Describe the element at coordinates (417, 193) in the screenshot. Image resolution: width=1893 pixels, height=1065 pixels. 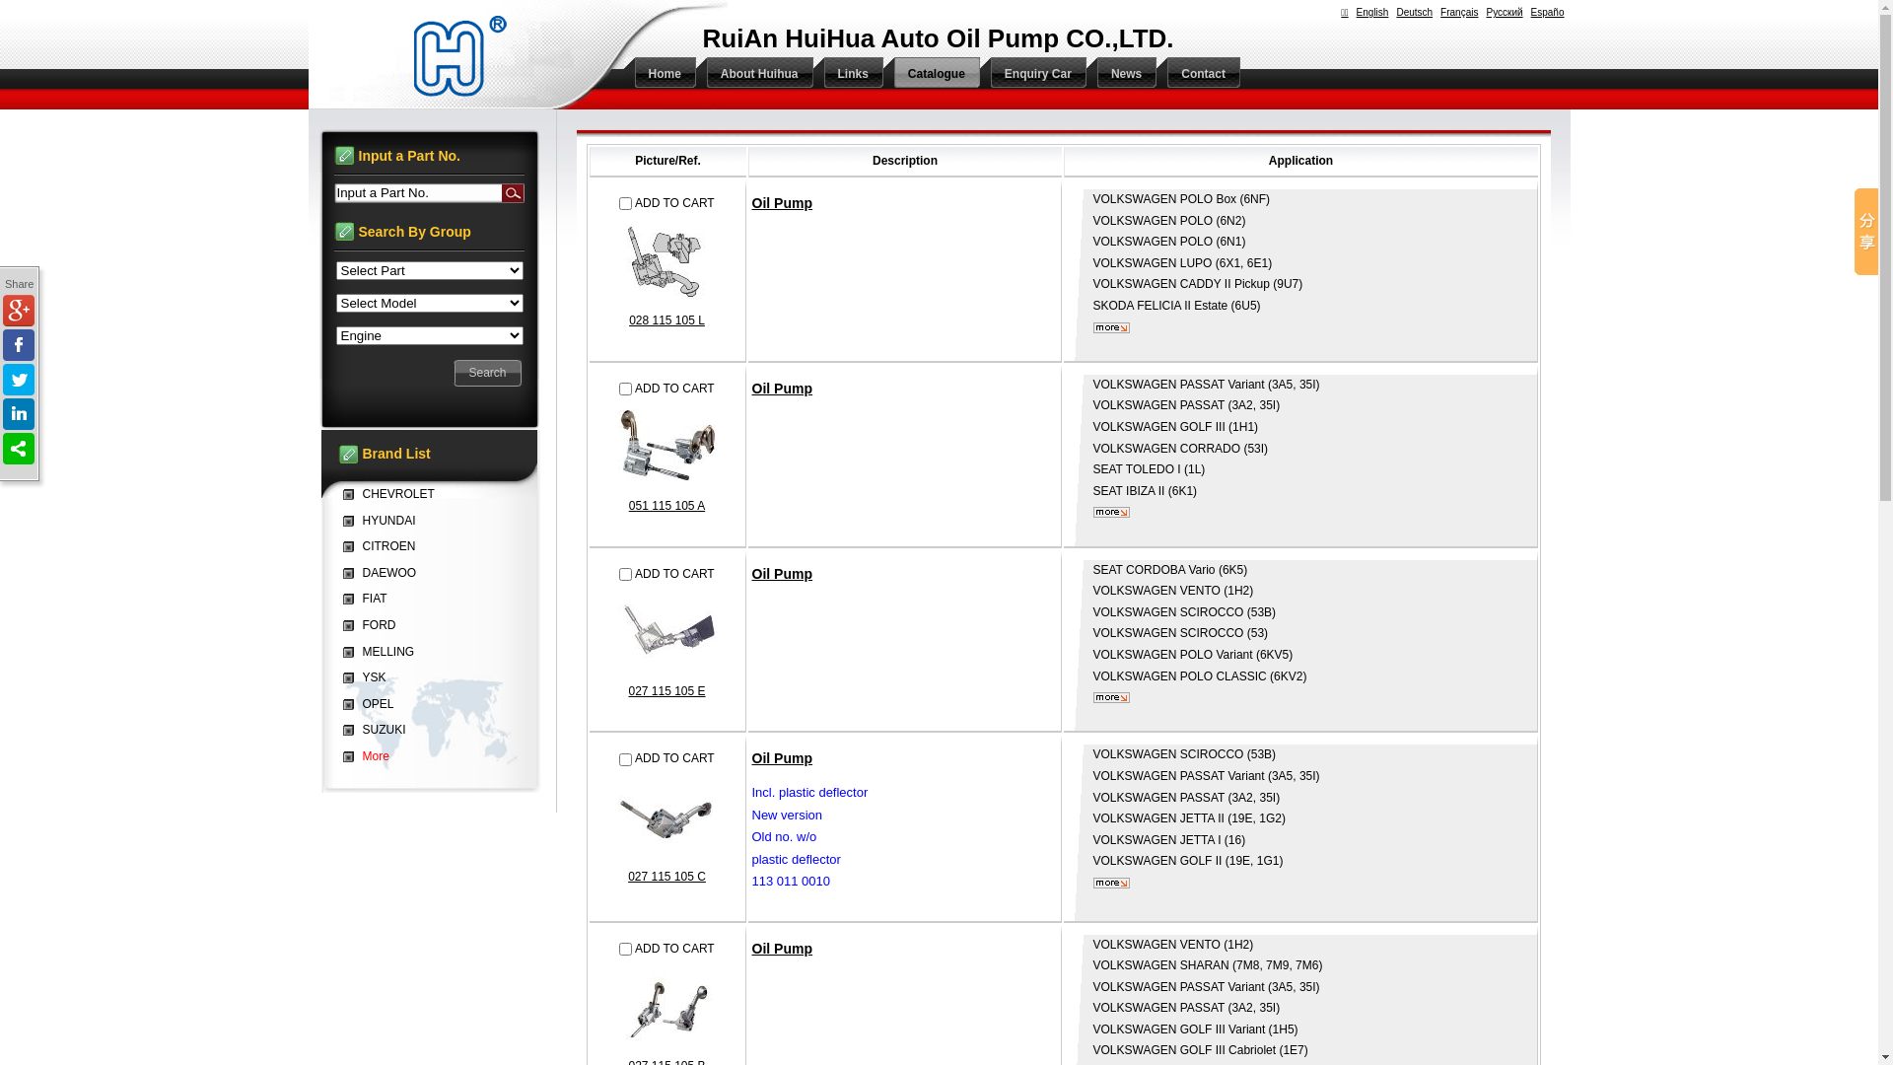
I see `Input a Part No.` at that location.